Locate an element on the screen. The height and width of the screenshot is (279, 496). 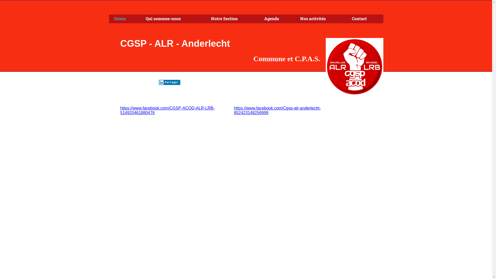
Notre Section is located at coordinates (233, 19).